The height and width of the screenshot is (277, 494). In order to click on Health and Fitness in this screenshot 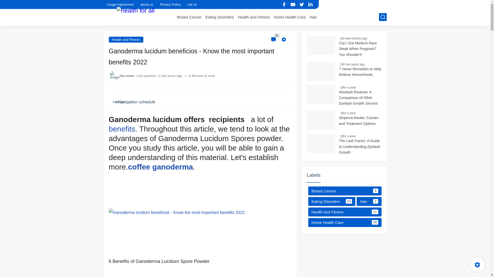, I will do `click(254, 17)`.